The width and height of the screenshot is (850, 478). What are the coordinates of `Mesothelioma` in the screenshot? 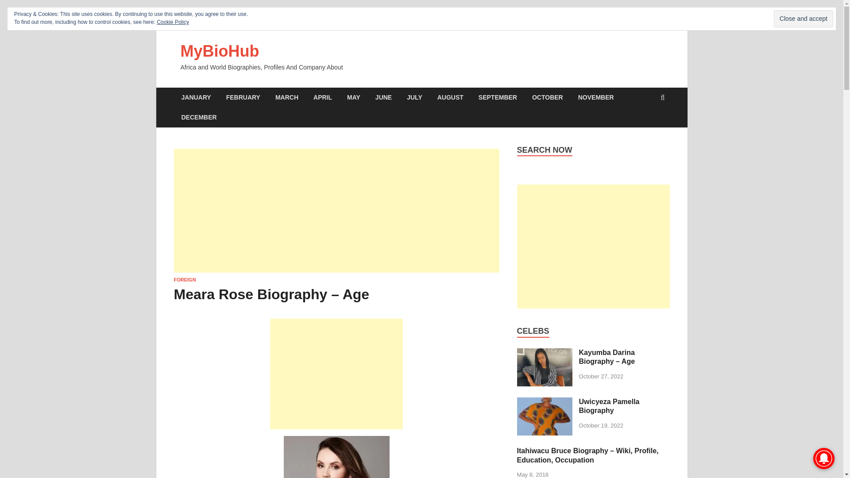 It's located at (531, 21).